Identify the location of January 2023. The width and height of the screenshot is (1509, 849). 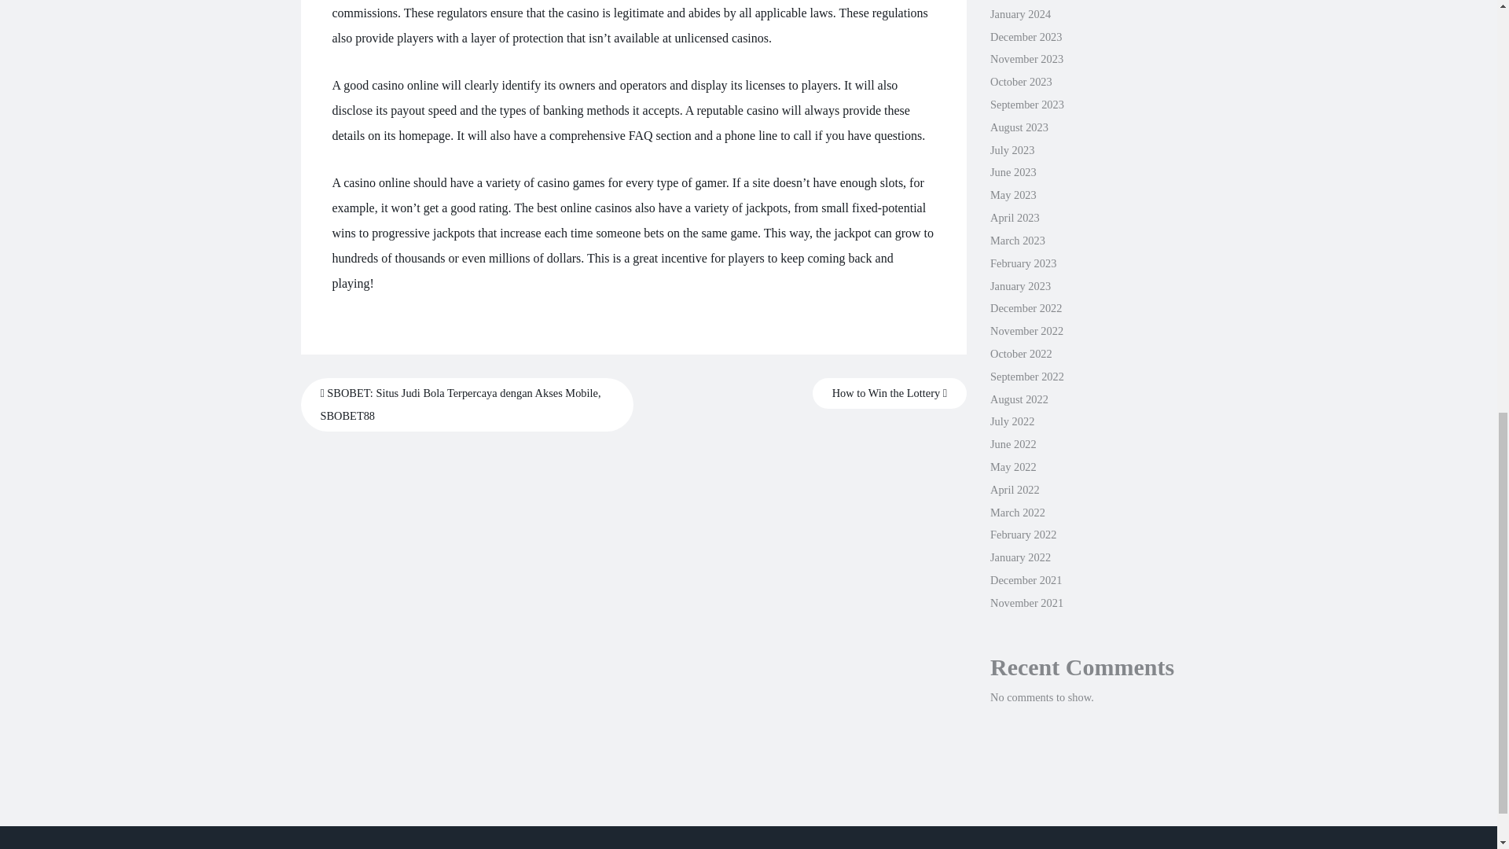
(1020, 286).